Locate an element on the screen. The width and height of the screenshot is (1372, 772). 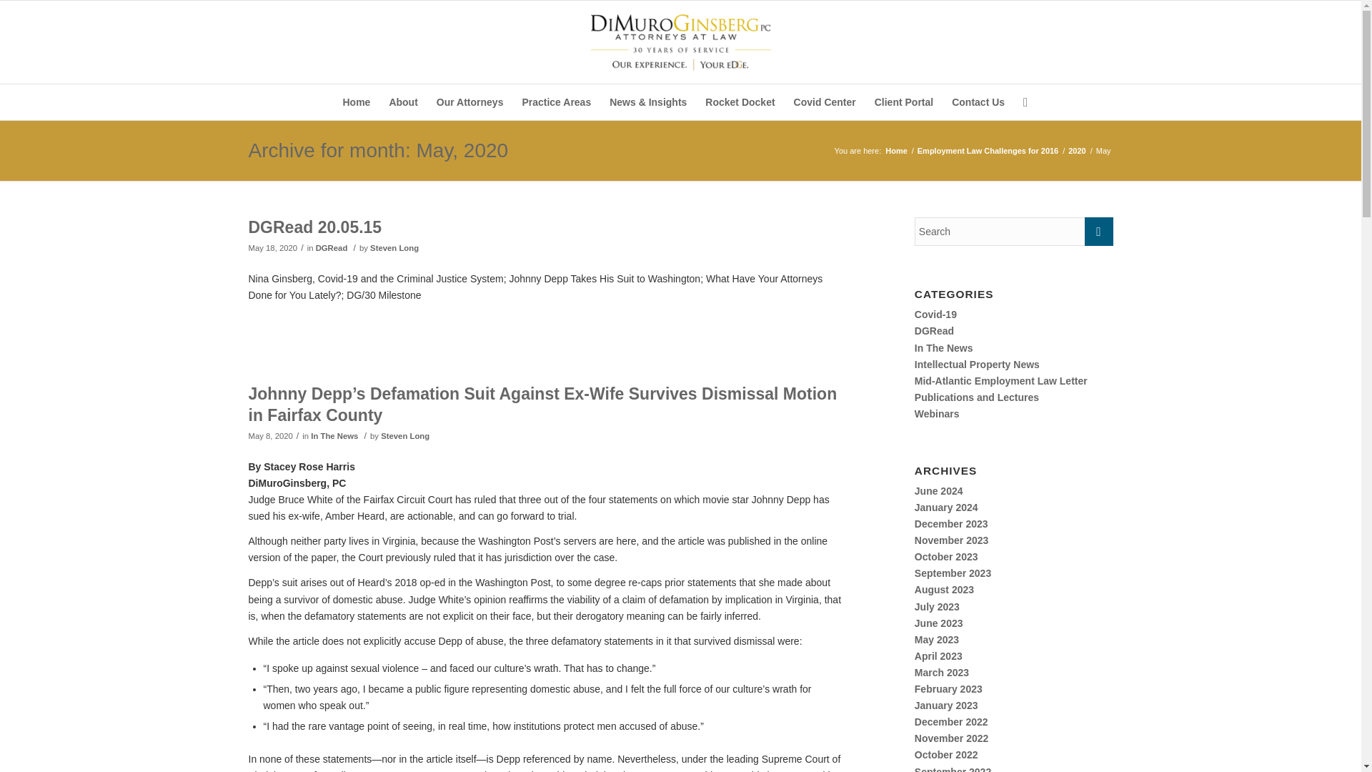
DiMuroGinsberg: is located at coordinates (896, 152).